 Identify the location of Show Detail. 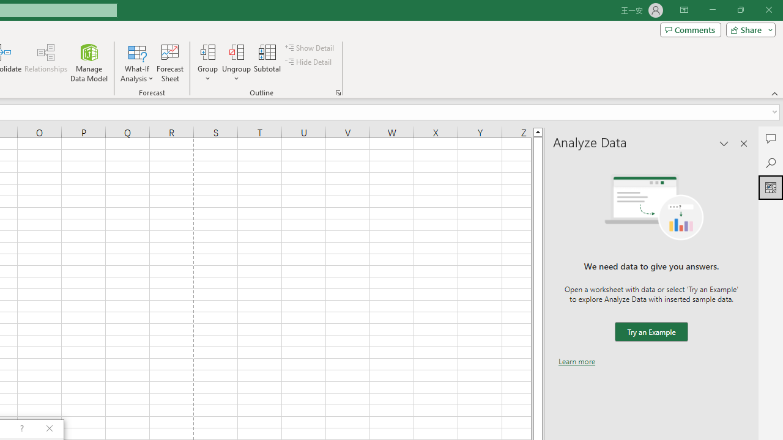
(310, 48).